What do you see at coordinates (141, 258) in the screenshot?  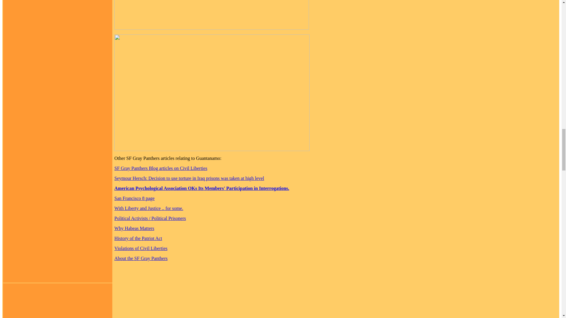 I see `About the SF Gray Panthers` at bounding box center [141, 258].